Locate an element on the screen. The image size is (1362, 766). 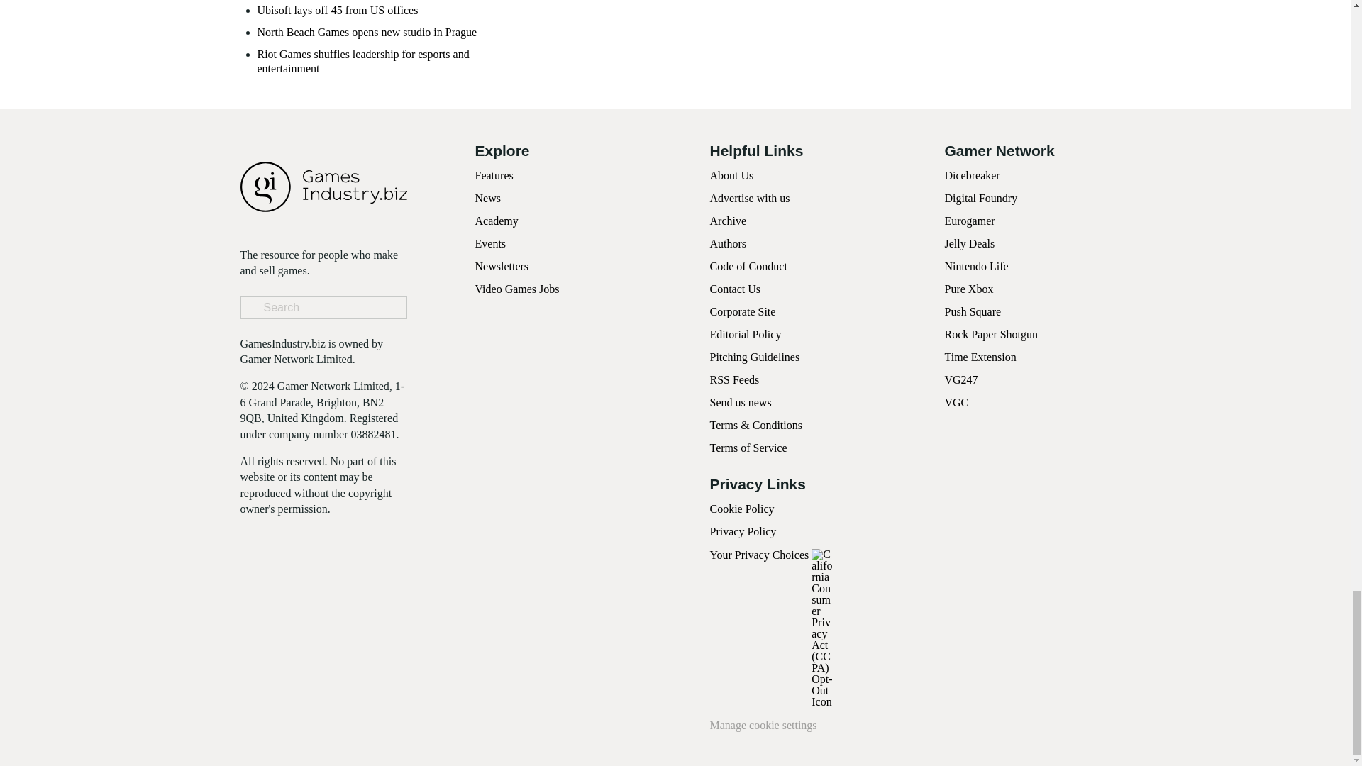
Advertise with us is located at coordinates (749, 199).